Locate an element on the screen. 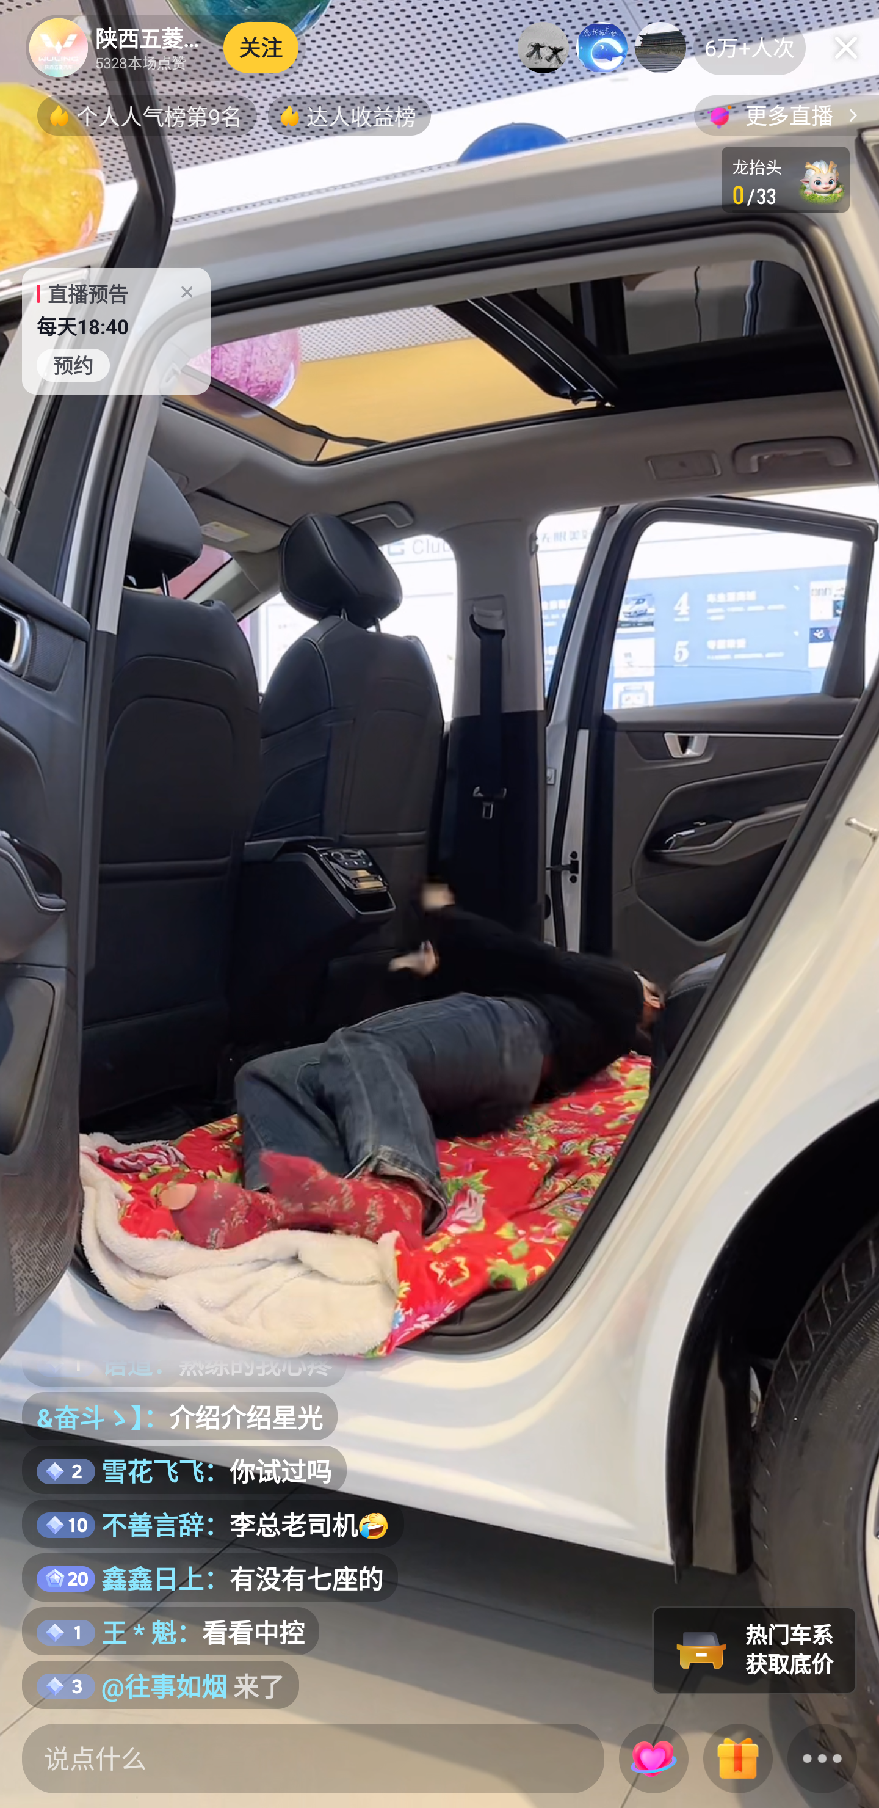 The image size is (879, 1808). * 鑫鑫日上：有没有七座的 is located at coordinates (210, 1577).